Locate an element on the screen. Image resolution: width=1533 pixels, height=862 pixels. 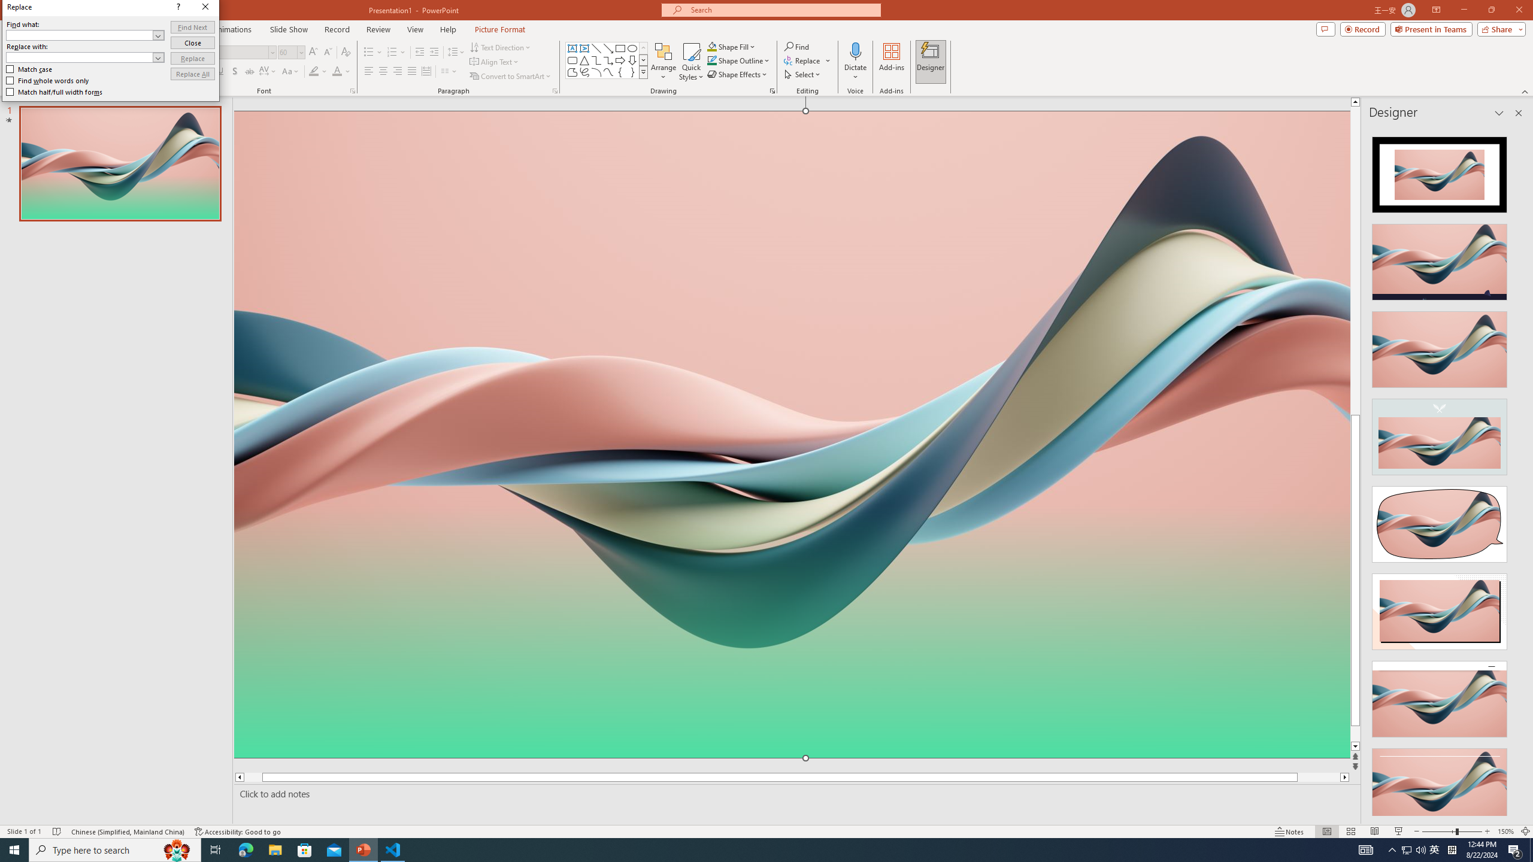
Italic is located at coordinates (206, 72).